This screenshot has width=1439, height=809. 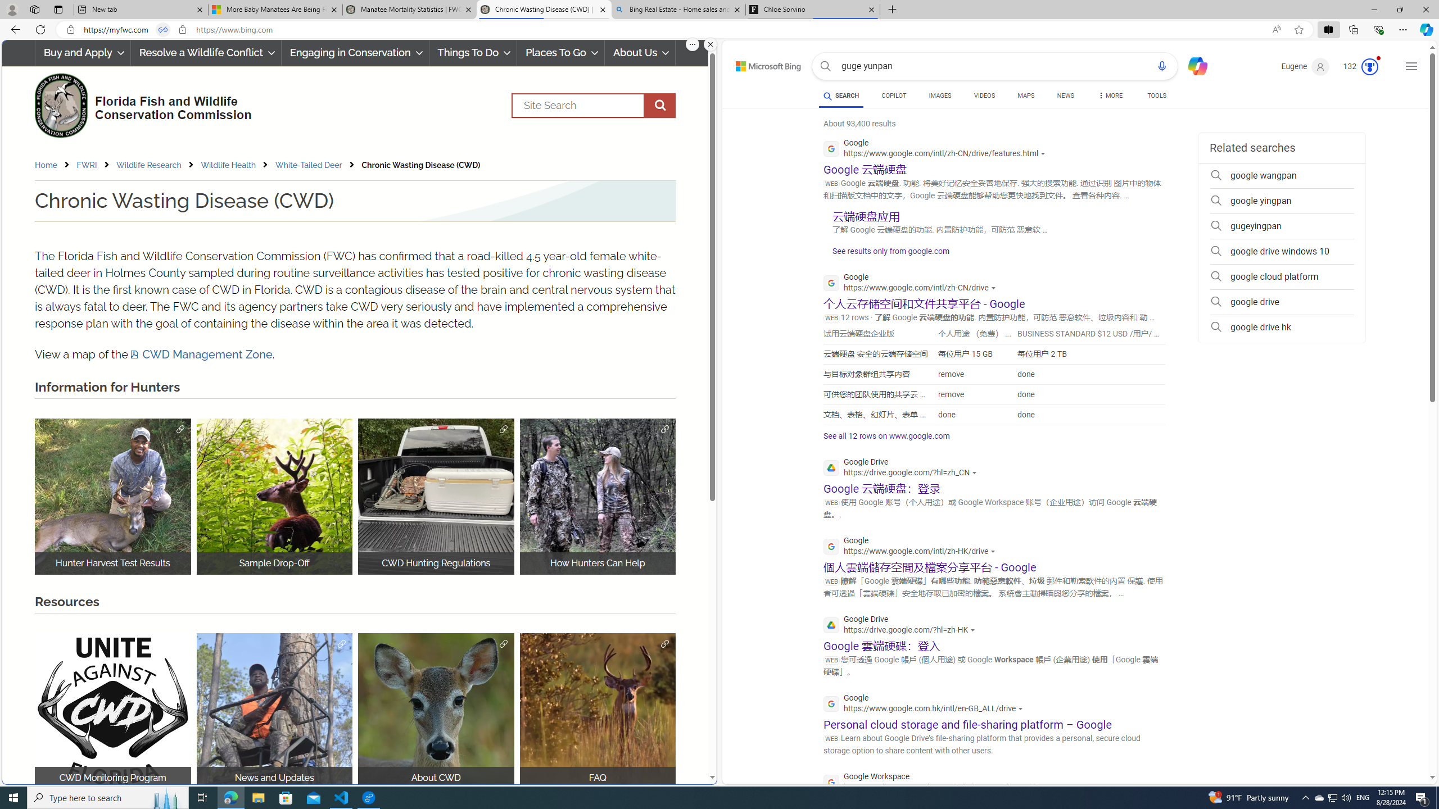 I want to click on AutomationID: mfa_root, so click(x=1390, y=744).